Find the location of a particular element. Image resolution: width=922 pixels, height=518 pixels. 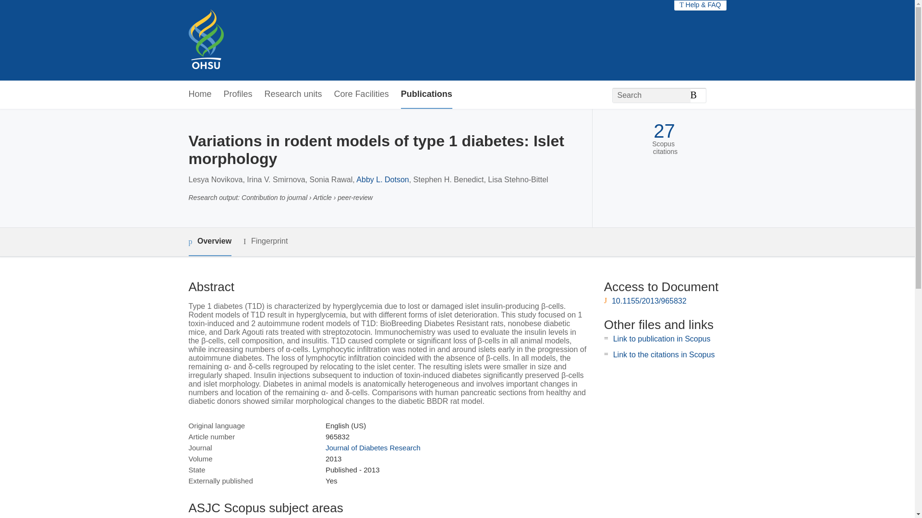

Link to publication in Scopus is located at coordinates (662, 339).